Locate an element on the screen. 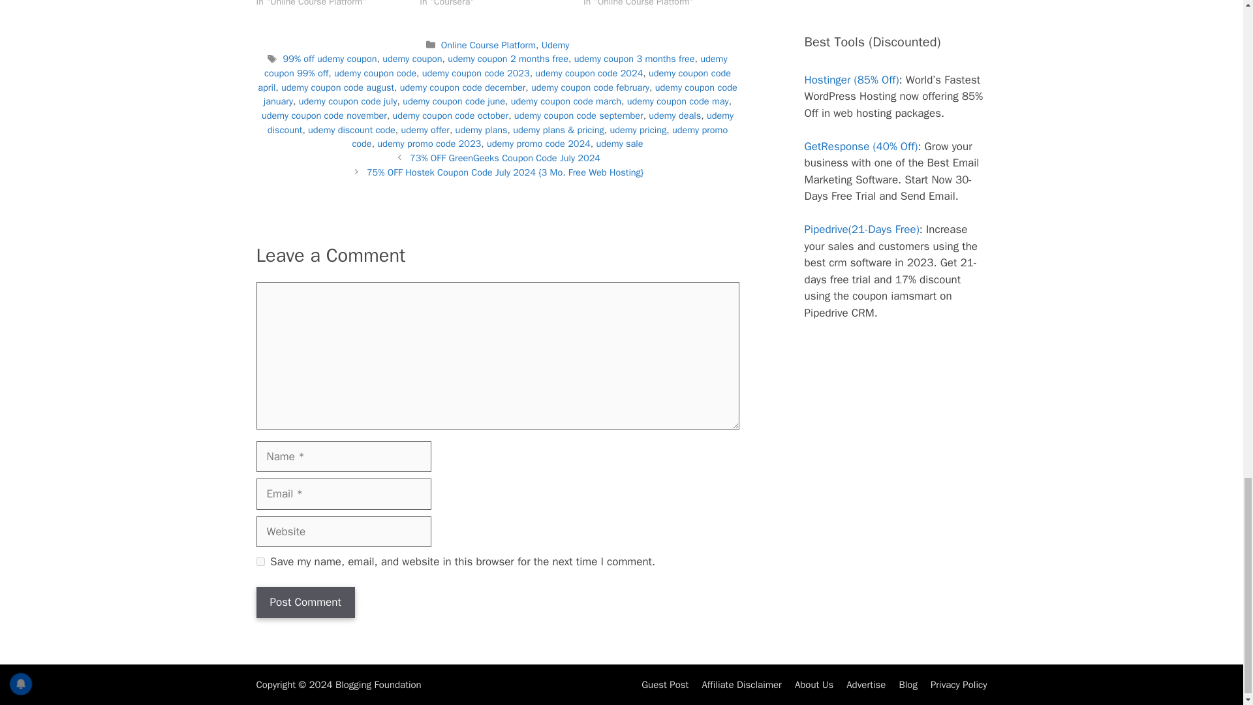 Image resolution: width=1253 pixels, height=705 pixels. udemy coupon code july is located at coordinates (348, 101).